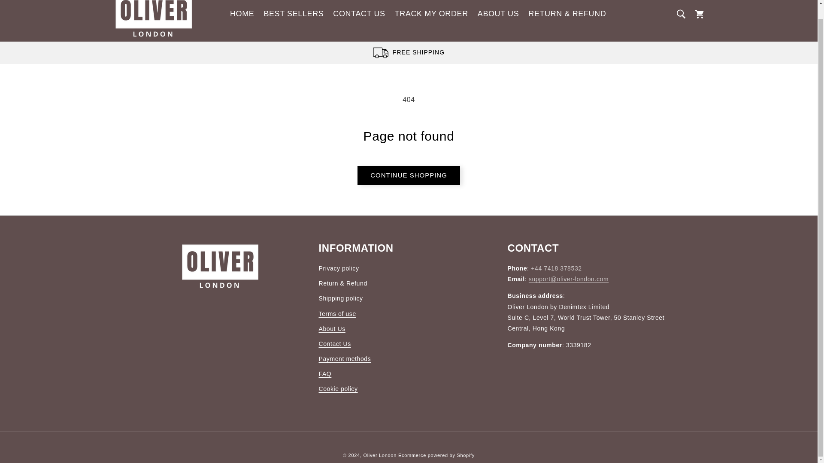 This screenshot has width=824, height=463. What do you see at coordinates (331, 329) in the screenshot?
I see `About Us` at bounding box center [331, 329].